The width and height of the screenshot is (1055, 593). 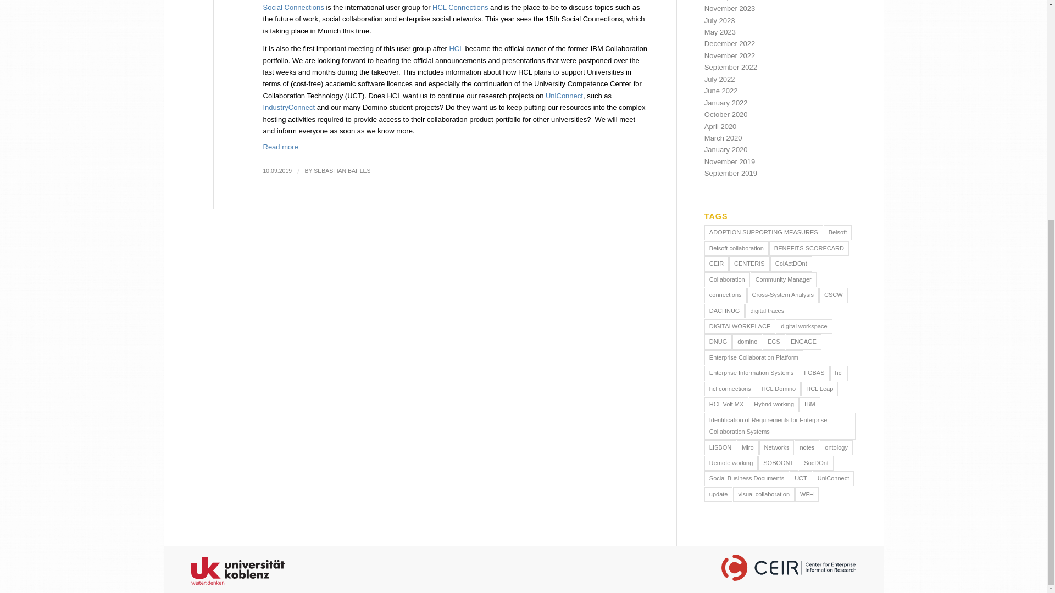 What do you see at coordinates (456, 48) in the screenshot?
I see `HCL` at bounding box center [456, 48].